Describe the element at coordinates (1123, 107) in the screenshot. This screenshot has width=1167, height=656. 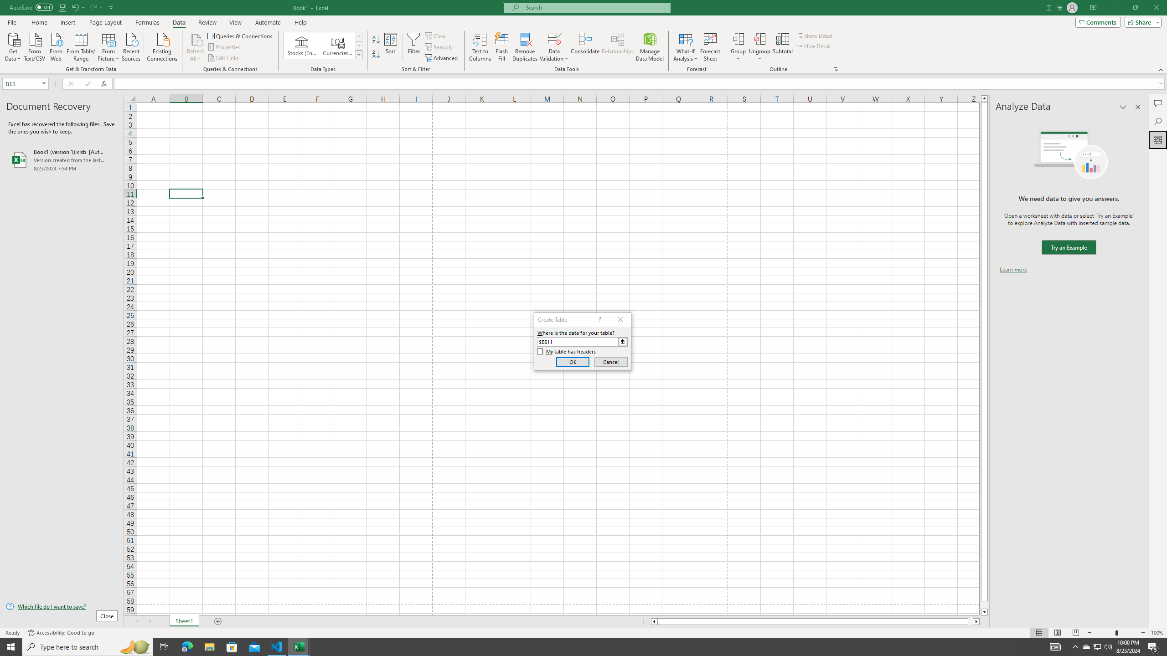
I see `Task Pane Options` at that location.